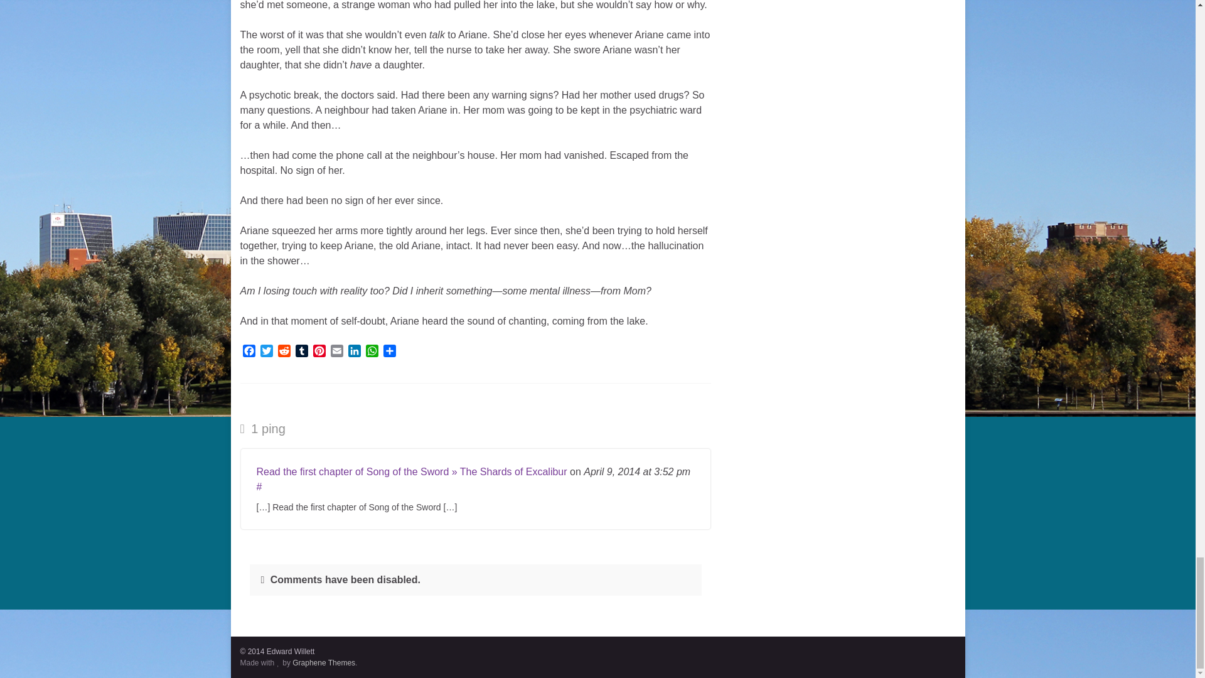  What do you see at coordinates (301, 352) in the screenshot?
I see `Tumblr` at bounding box center [301, 352].